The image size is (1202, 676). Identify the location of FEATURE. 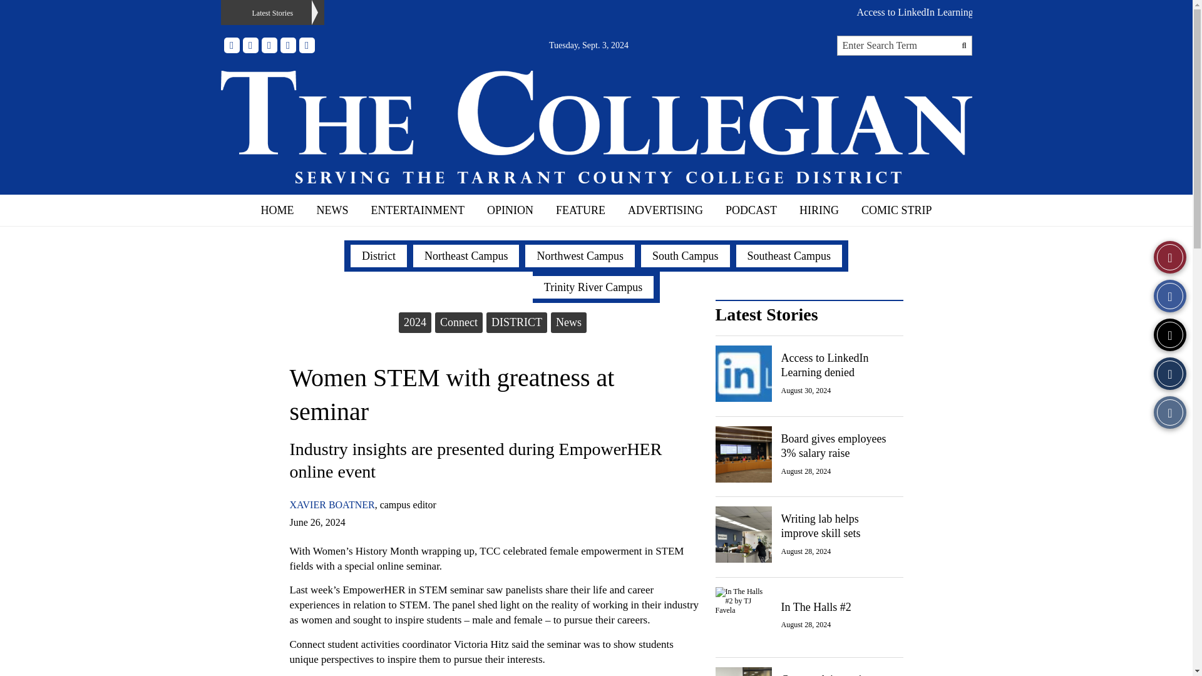
(580, 210).